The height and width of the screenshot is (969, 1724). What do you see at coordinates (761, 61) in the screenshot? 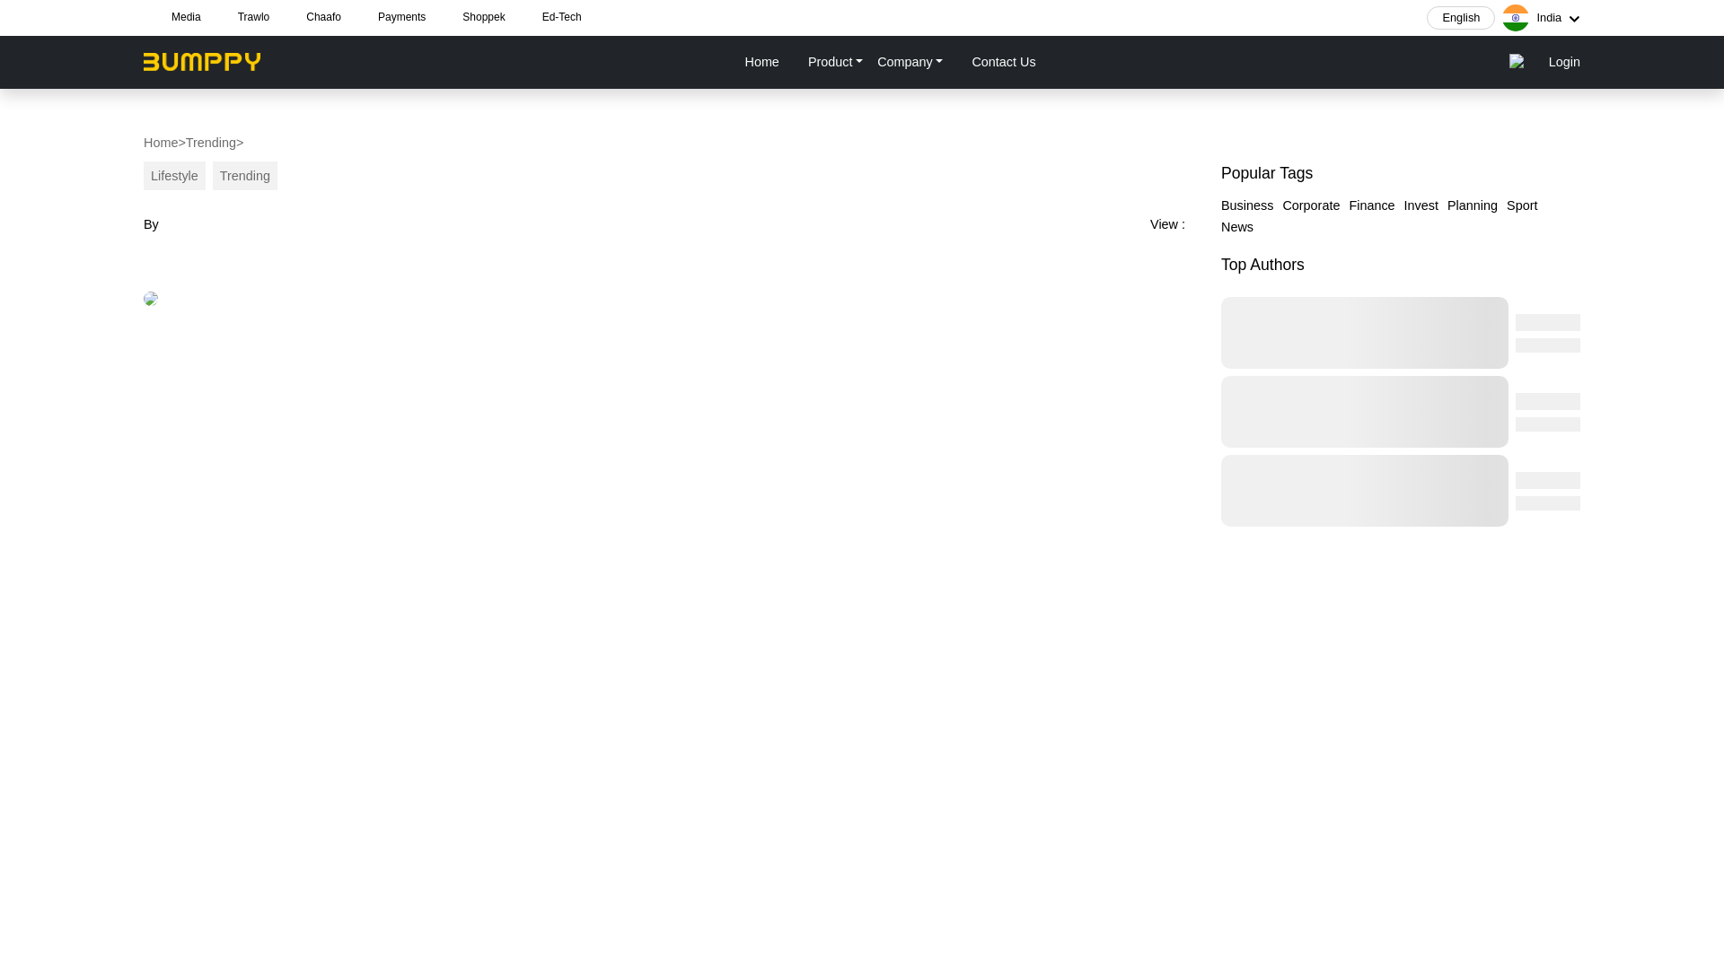
I see `Home` at bounding box center [761, 61].